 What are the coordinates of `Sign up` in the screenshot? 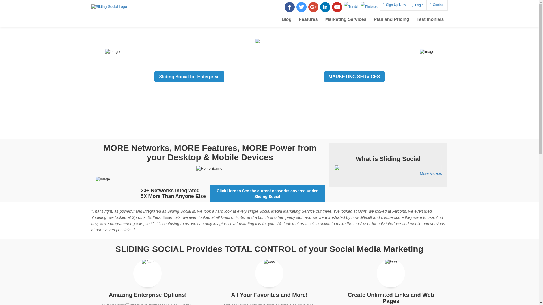 It's located at (252, 83).